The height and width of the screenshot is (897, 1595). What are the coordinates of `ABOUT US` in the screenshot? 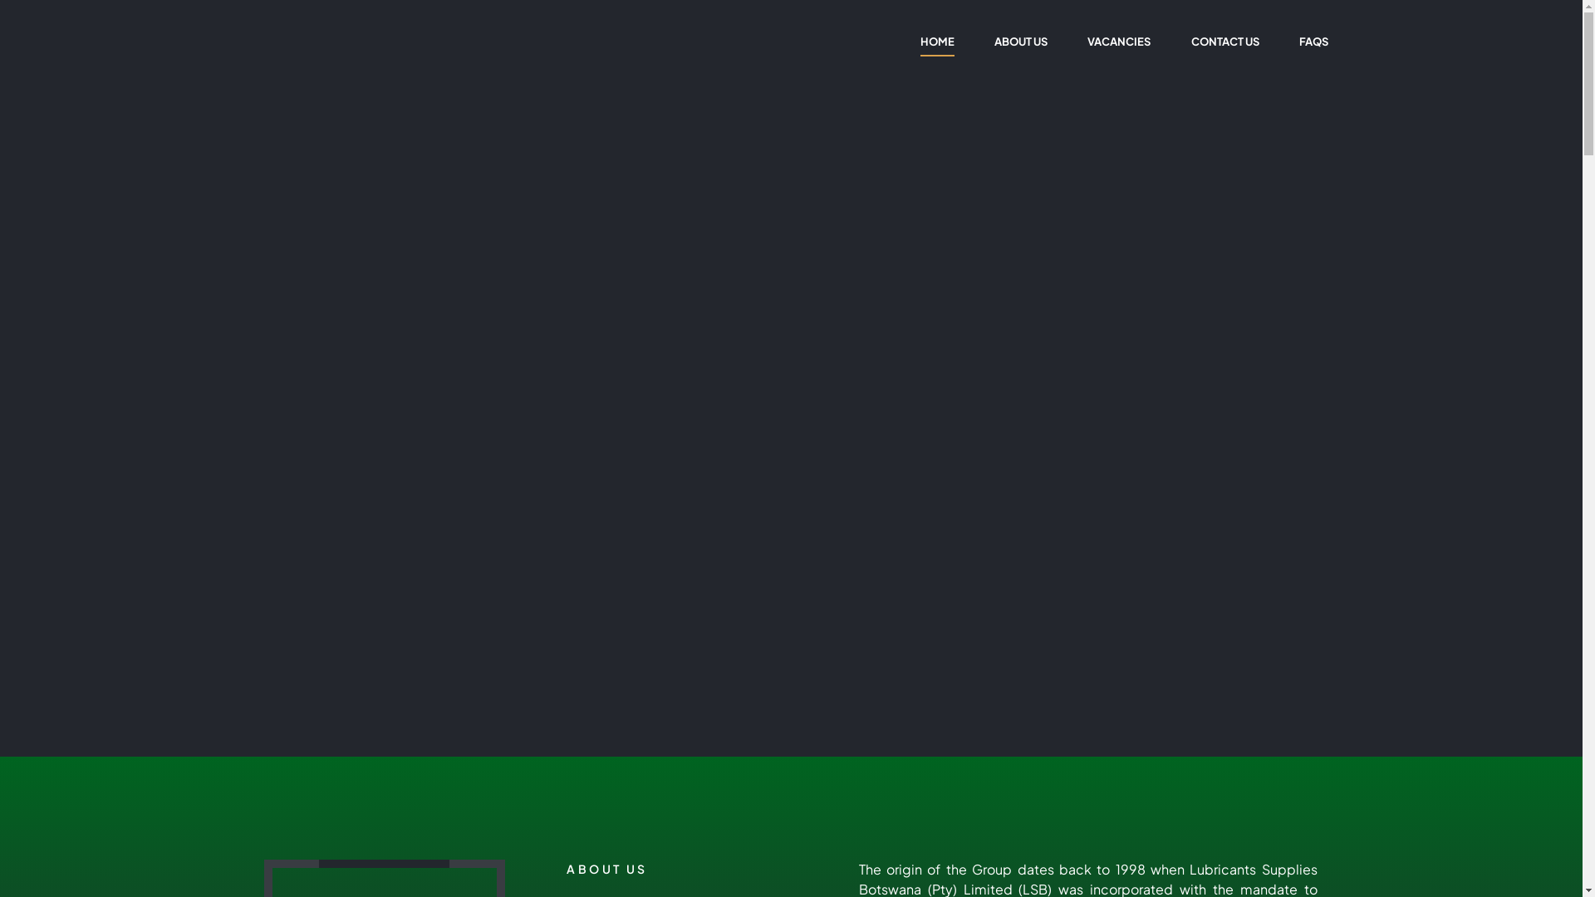 It's located at (1022, 42).